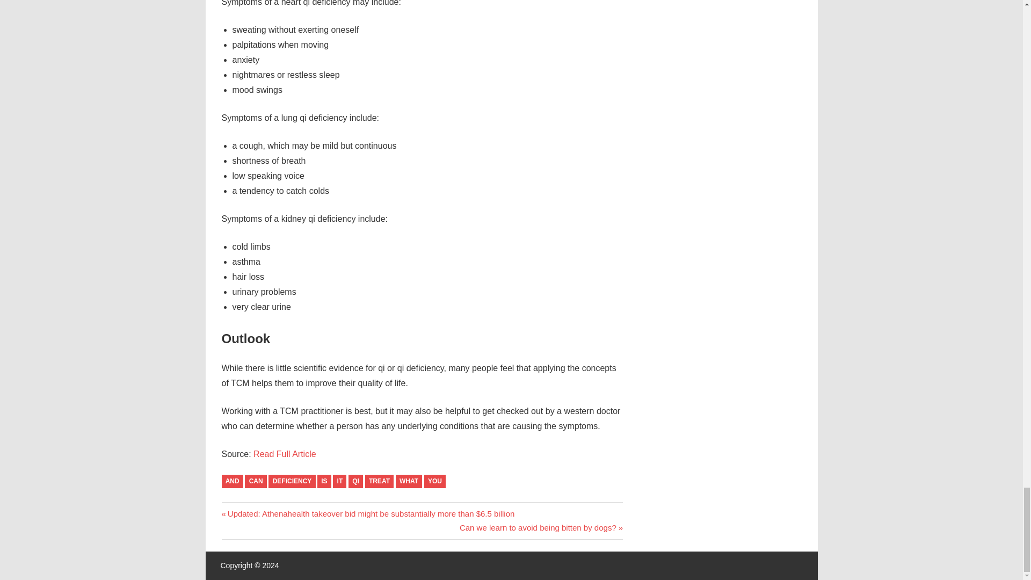 This screenshot has width=1031, height=580. I want to click on Read Full Article, so click(232, 481).